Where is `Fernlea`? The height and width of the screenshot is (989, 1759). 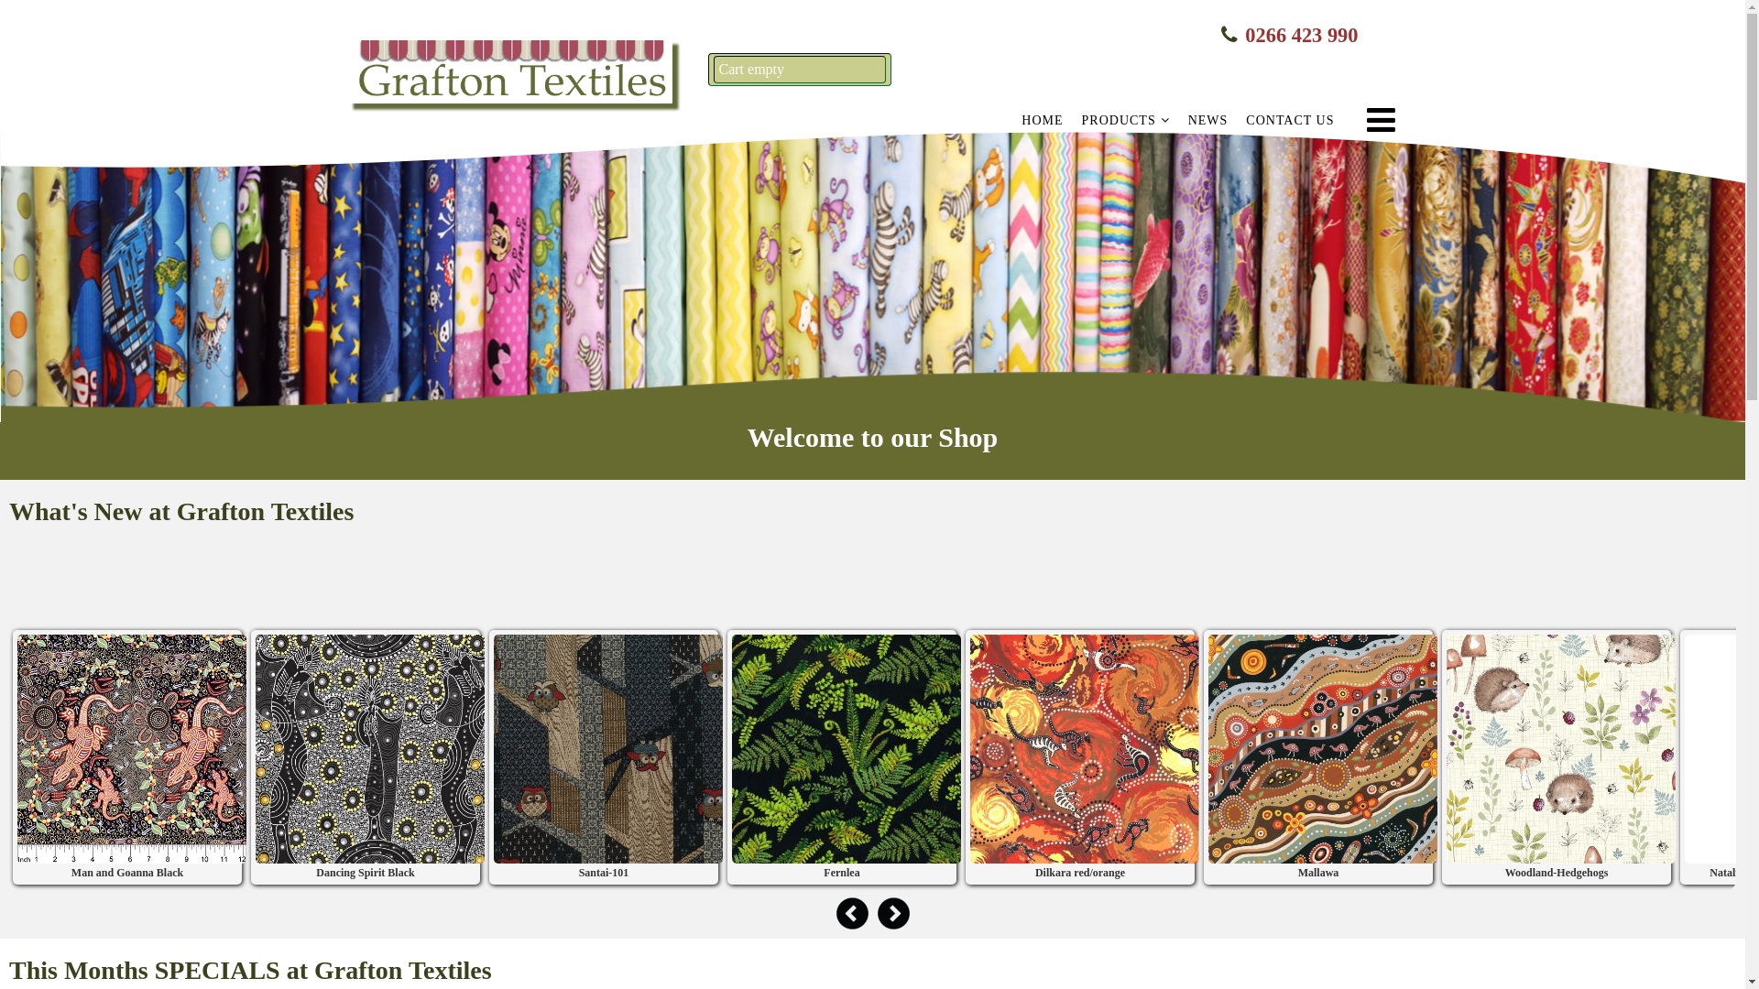 Fernlea is located at coordinates (847, 749).